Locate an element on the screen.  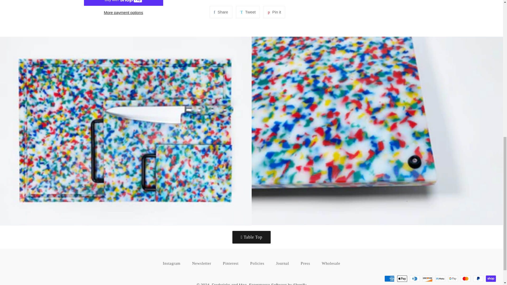
Ecommerce Software by Shopify is located at coordinates (251, 237).